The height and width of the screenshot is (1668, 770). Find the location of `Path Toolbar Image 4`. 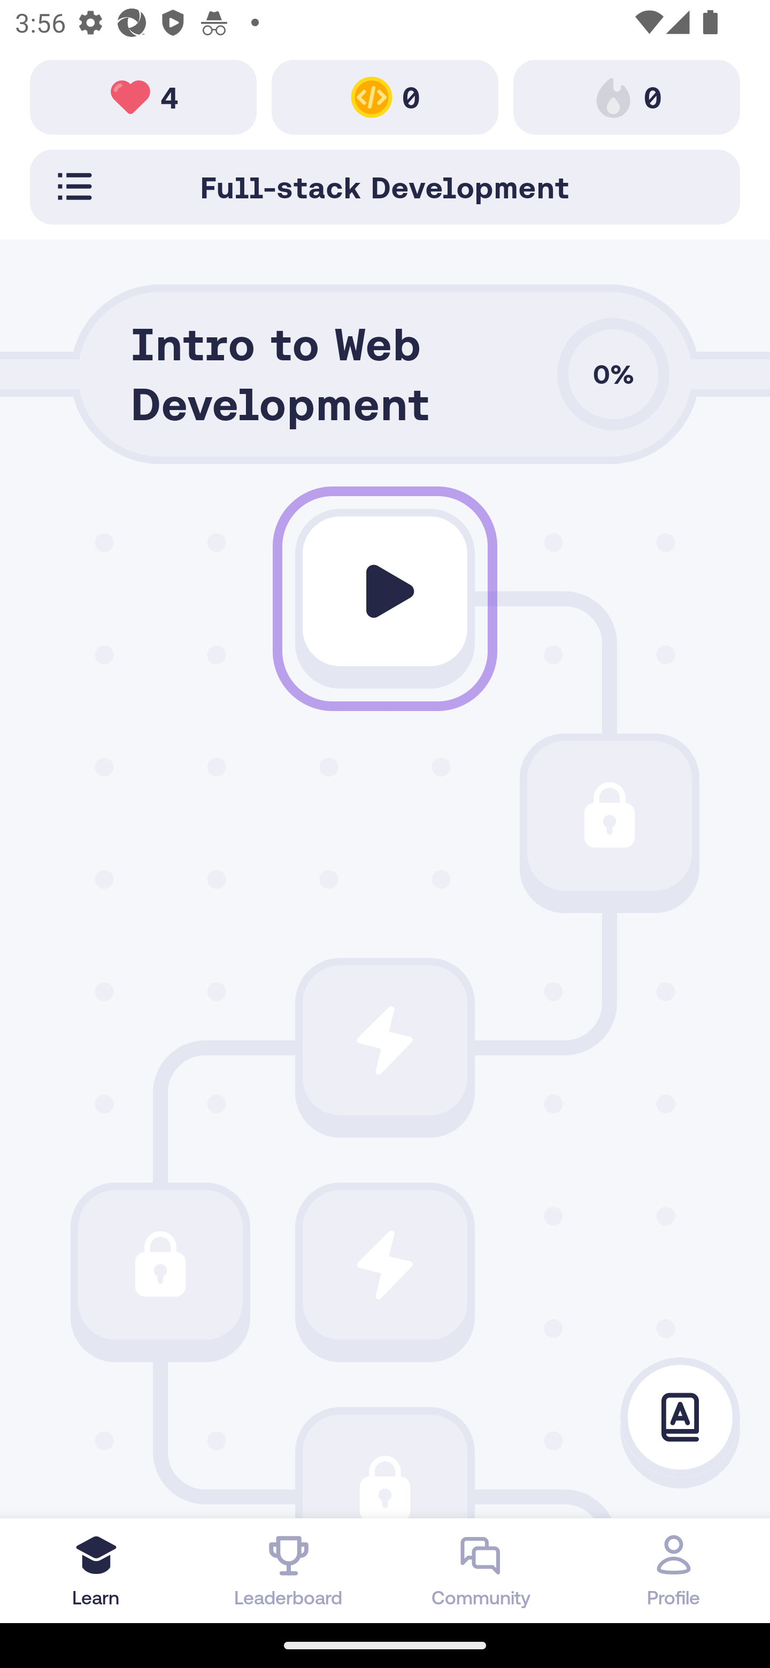

Path Toolbar Image 4 is located at coordinates (143, 96).